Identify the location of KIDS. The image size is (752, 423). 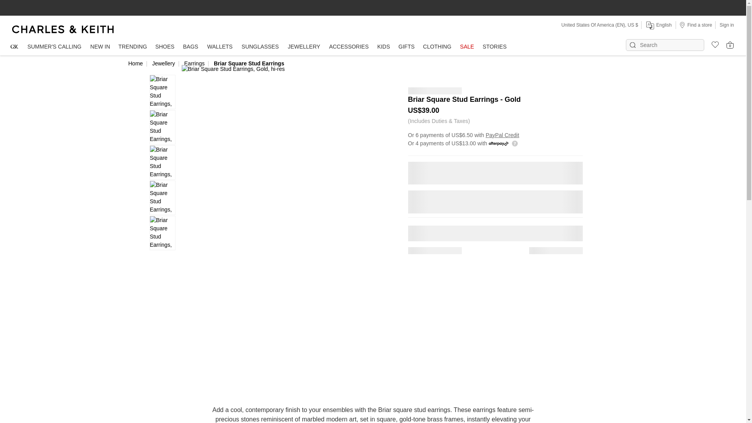
(383, 47).